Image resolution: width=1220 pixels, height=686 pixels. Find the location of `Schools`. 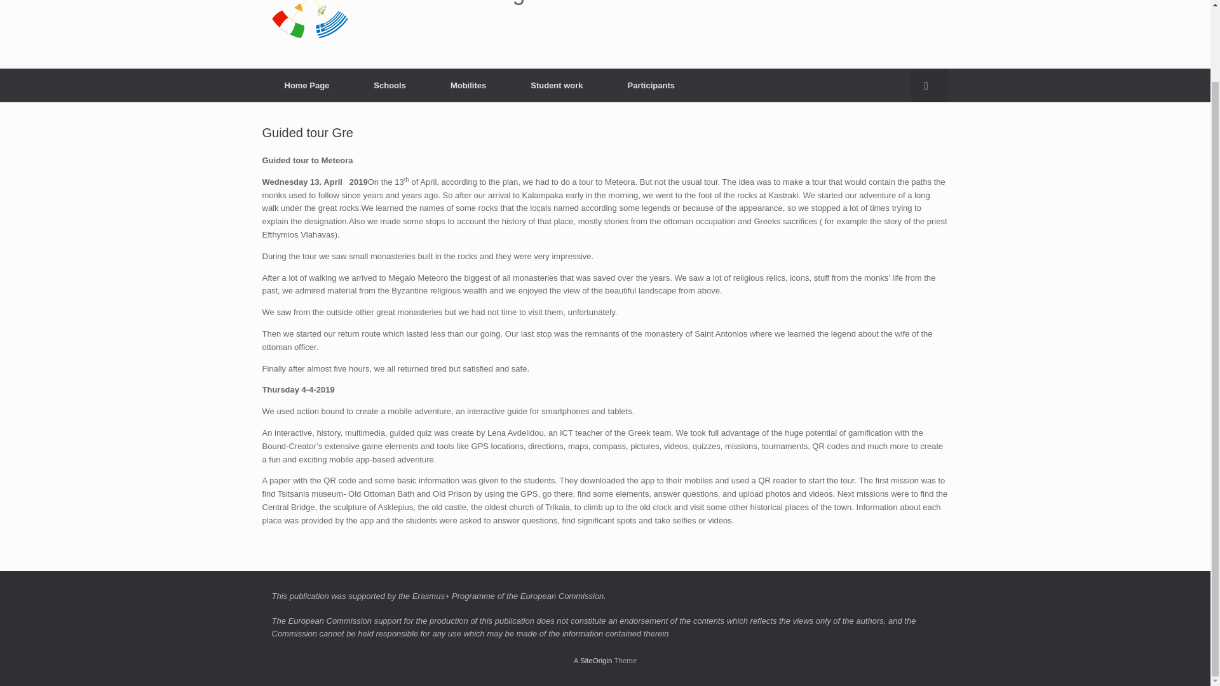

Schools is located at coordinates (389, 85).